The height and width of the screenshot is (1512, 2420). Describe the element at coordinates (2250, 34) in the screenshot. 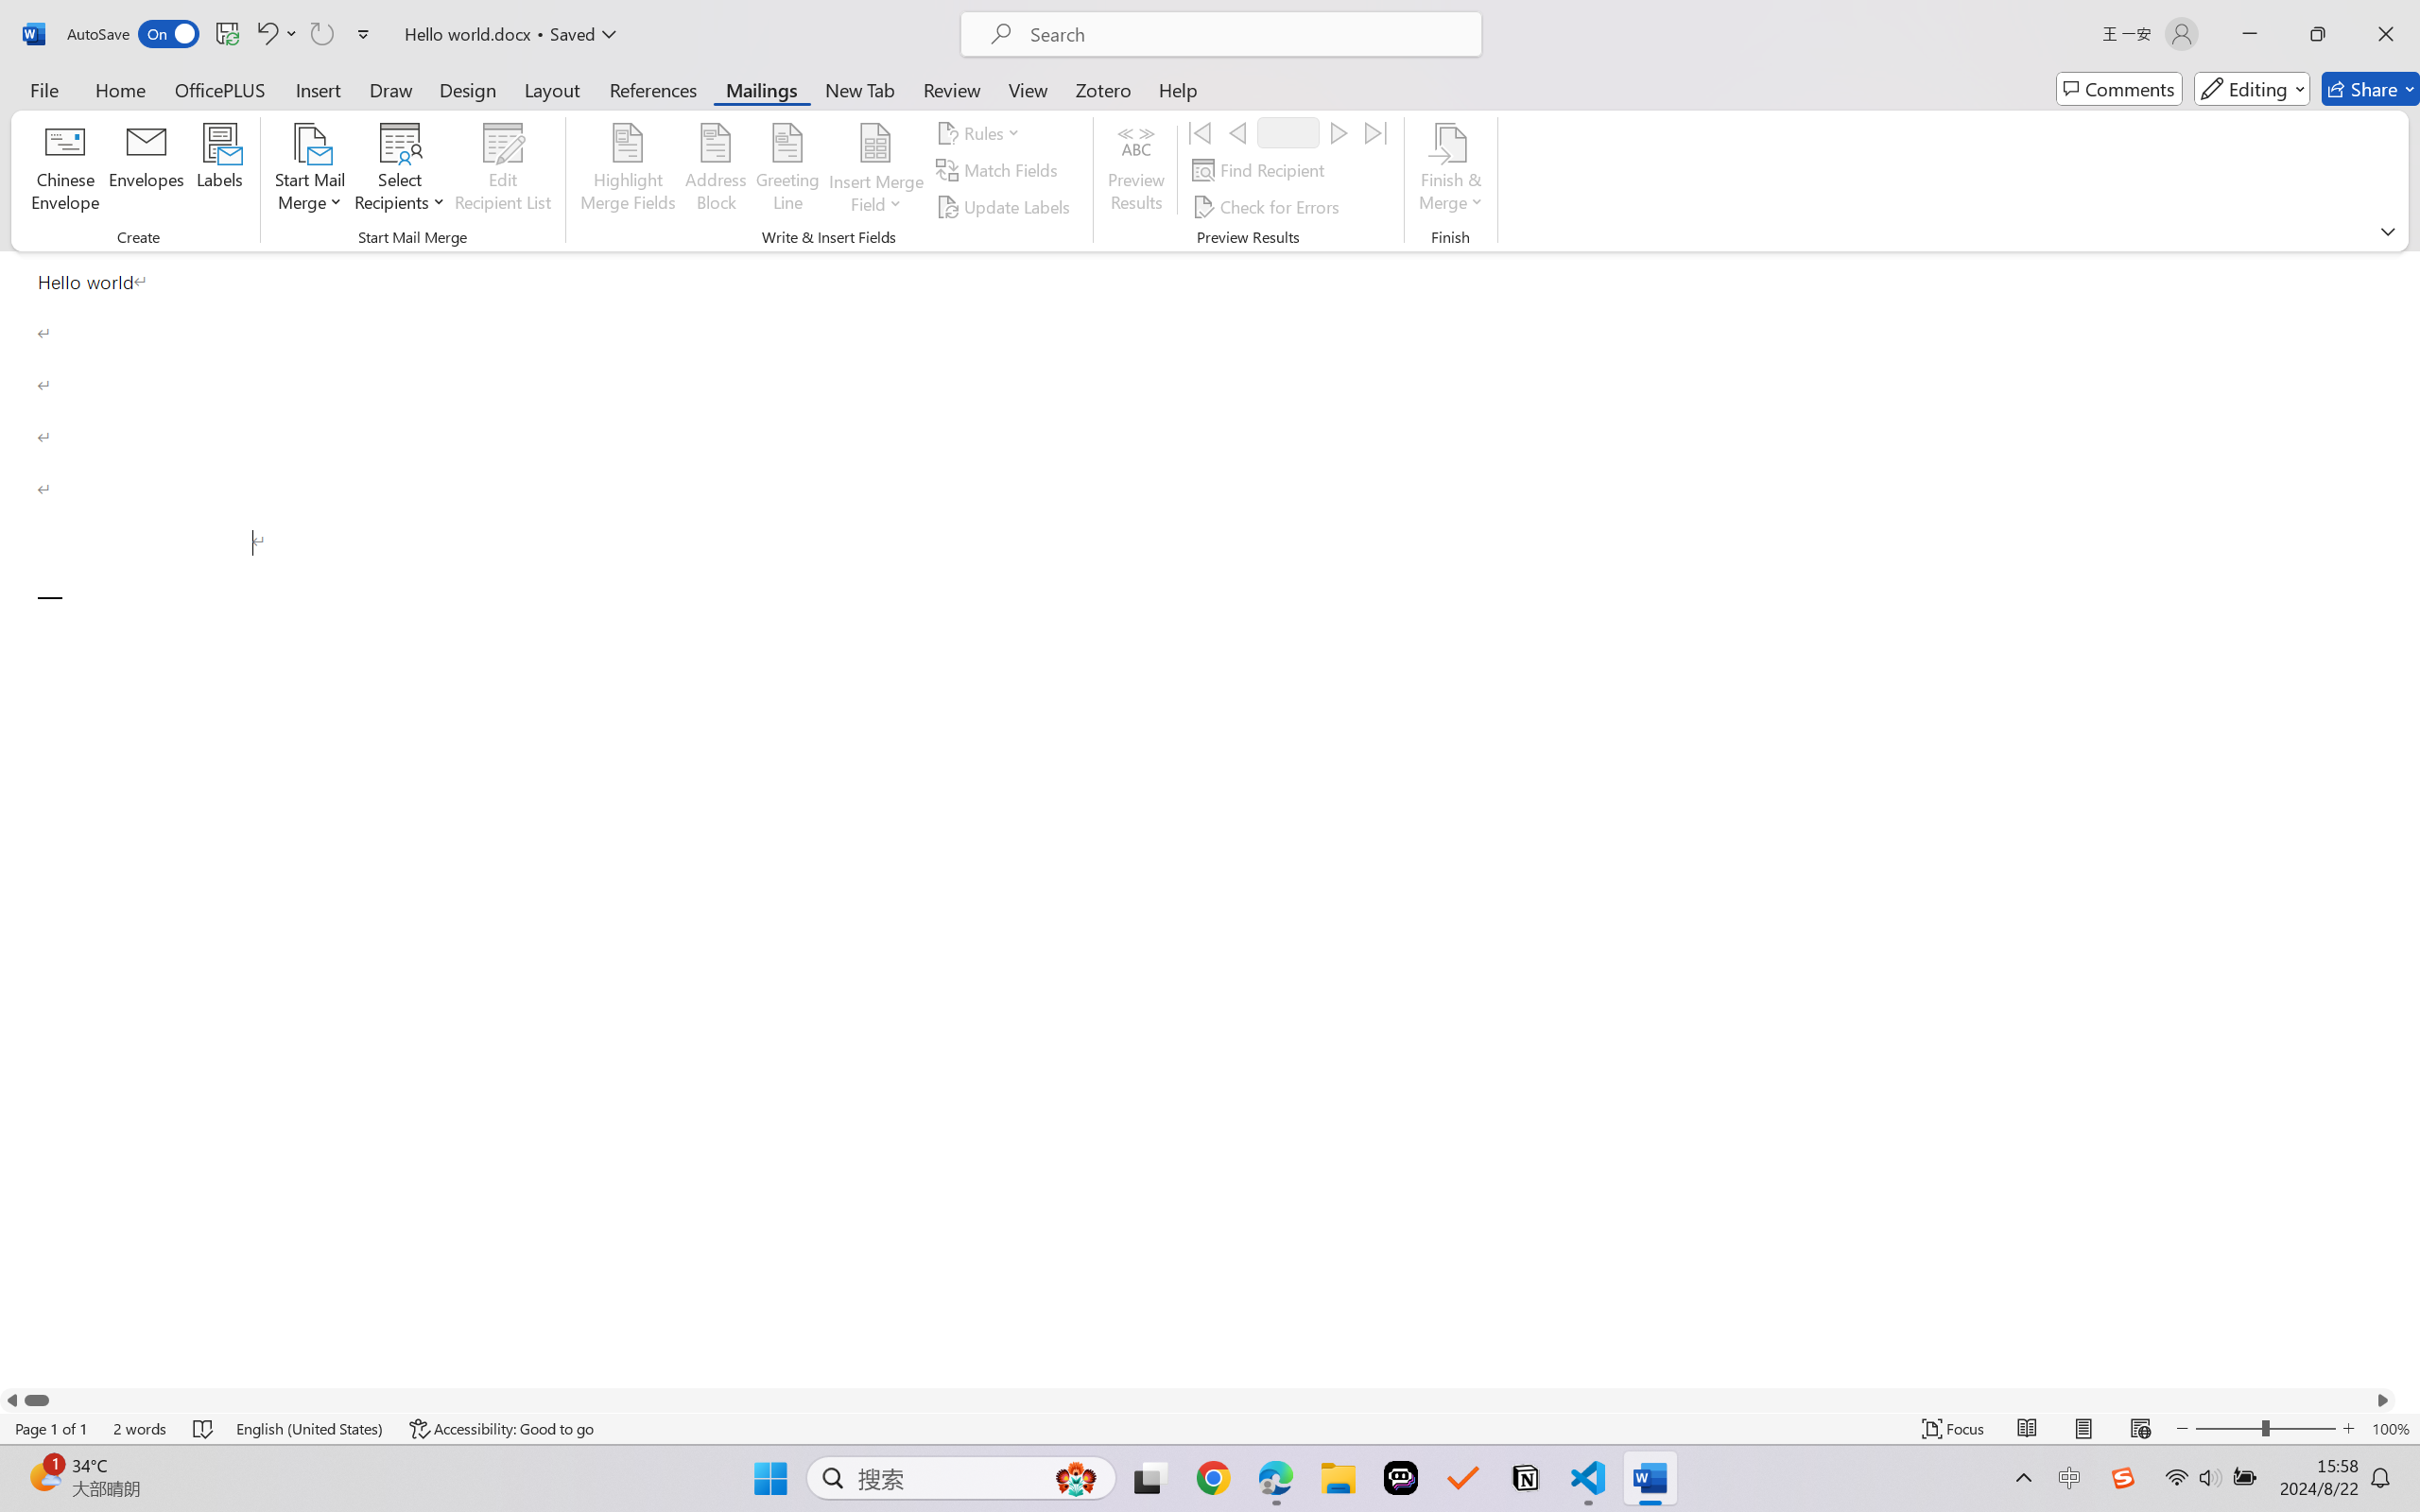

I see `Minimize` at that location.